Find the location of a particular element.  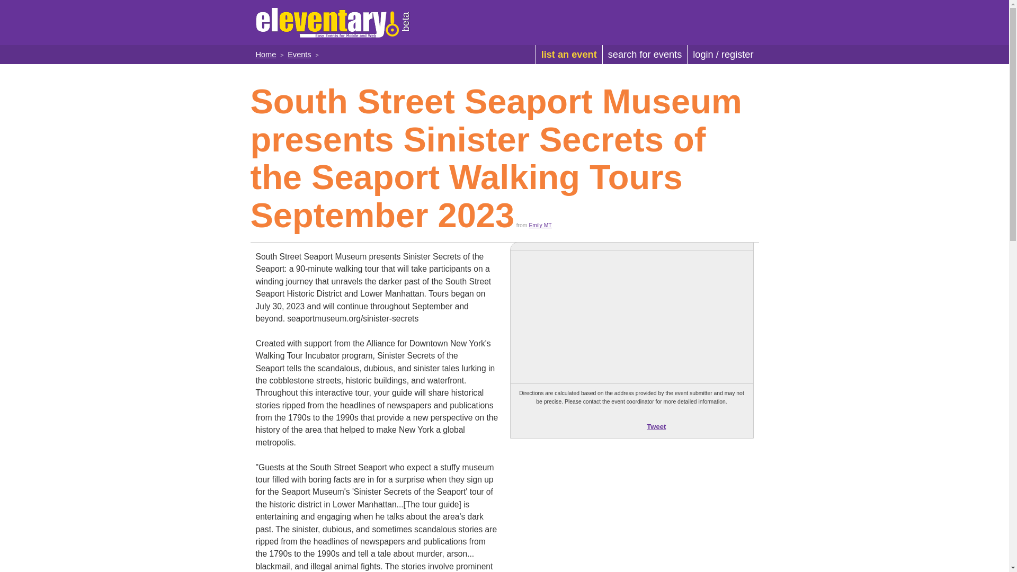

Tweet is located at coordinates (656, 427).